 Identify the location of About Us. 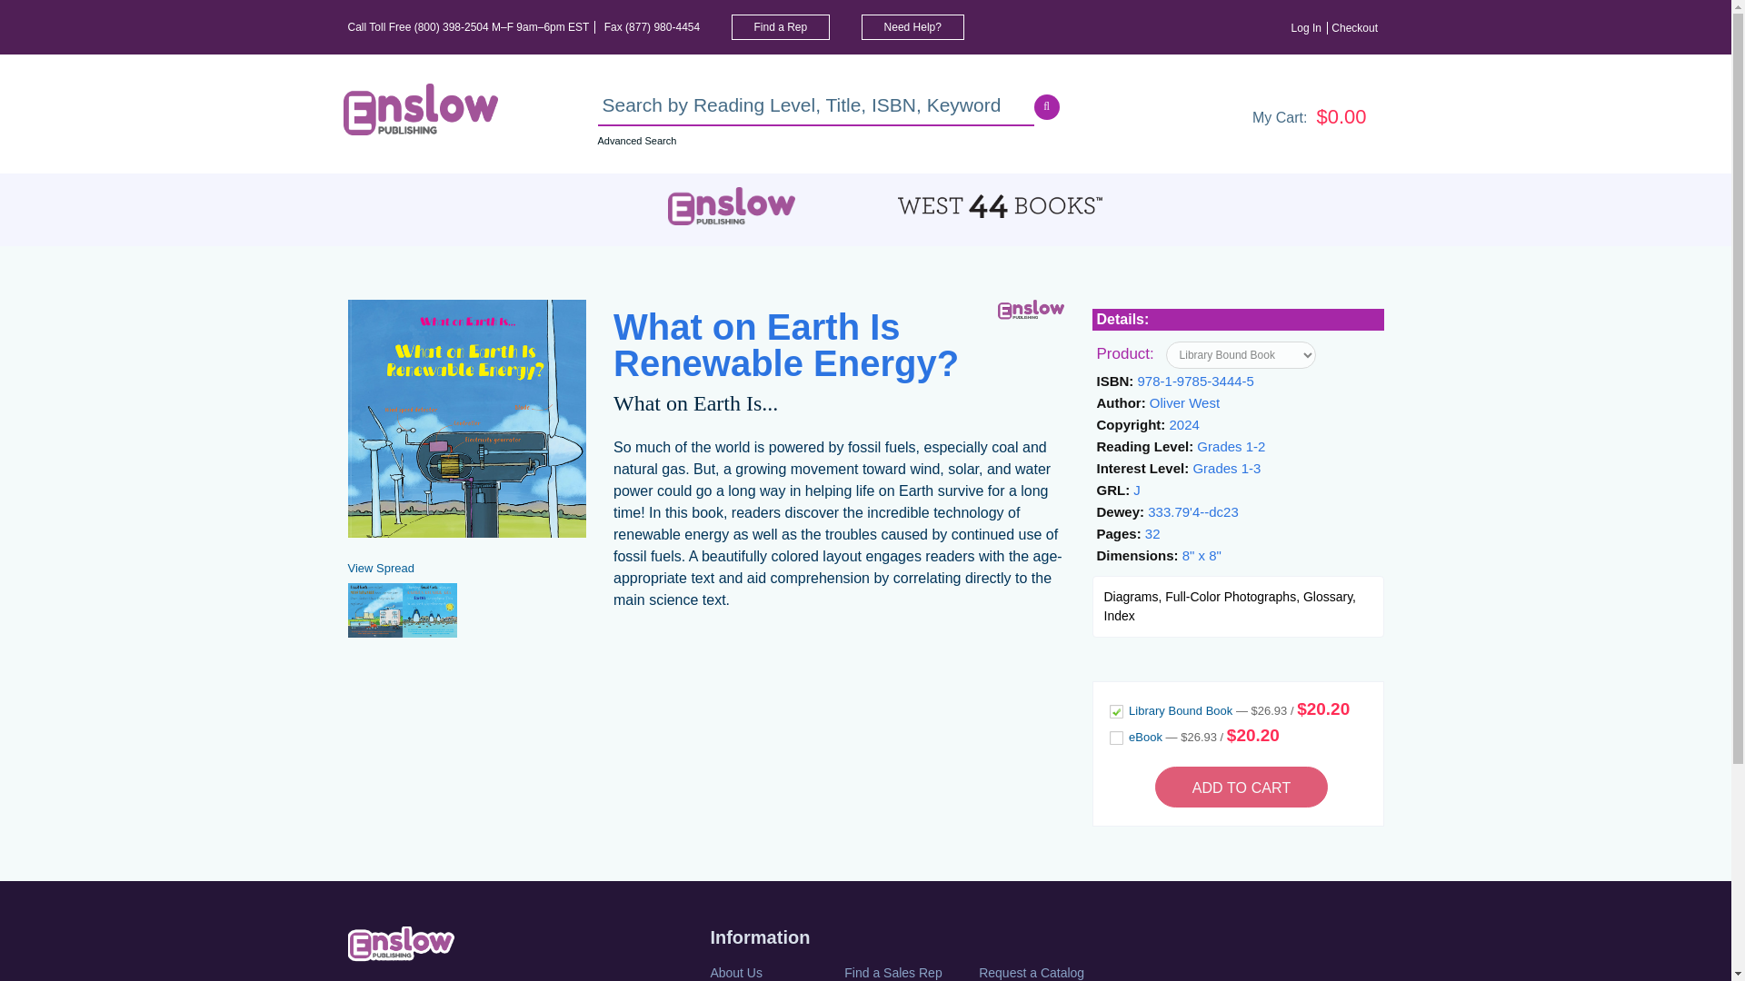
(775, 972).